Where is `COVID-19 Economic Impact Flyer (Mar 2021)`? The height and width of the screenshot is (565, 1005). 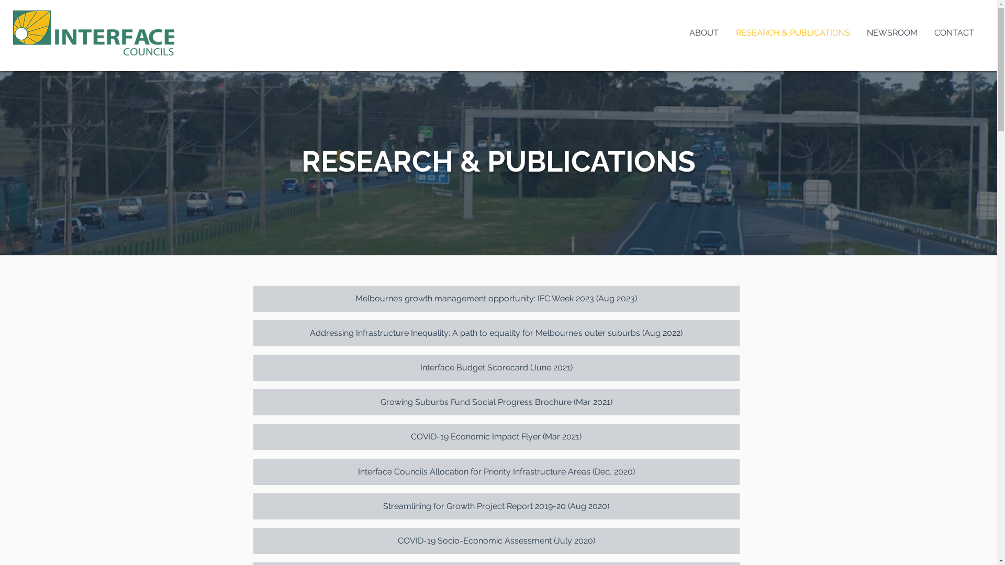
COVID-19 Economic Impact Flyer (Mar 2021) is located at coordinates (496, 437).